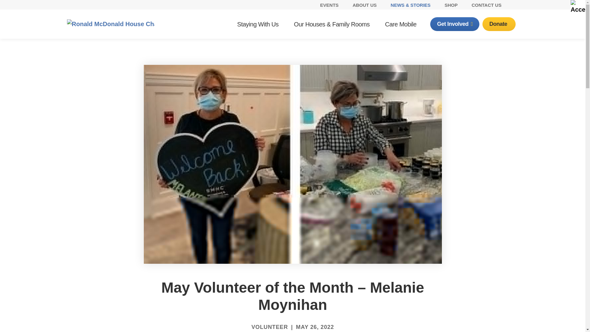 The width and height of the screenshot is (590, 332). Describe the element at coordinates (329, 5) in the screenshot. I see `EVENTS` at that location.